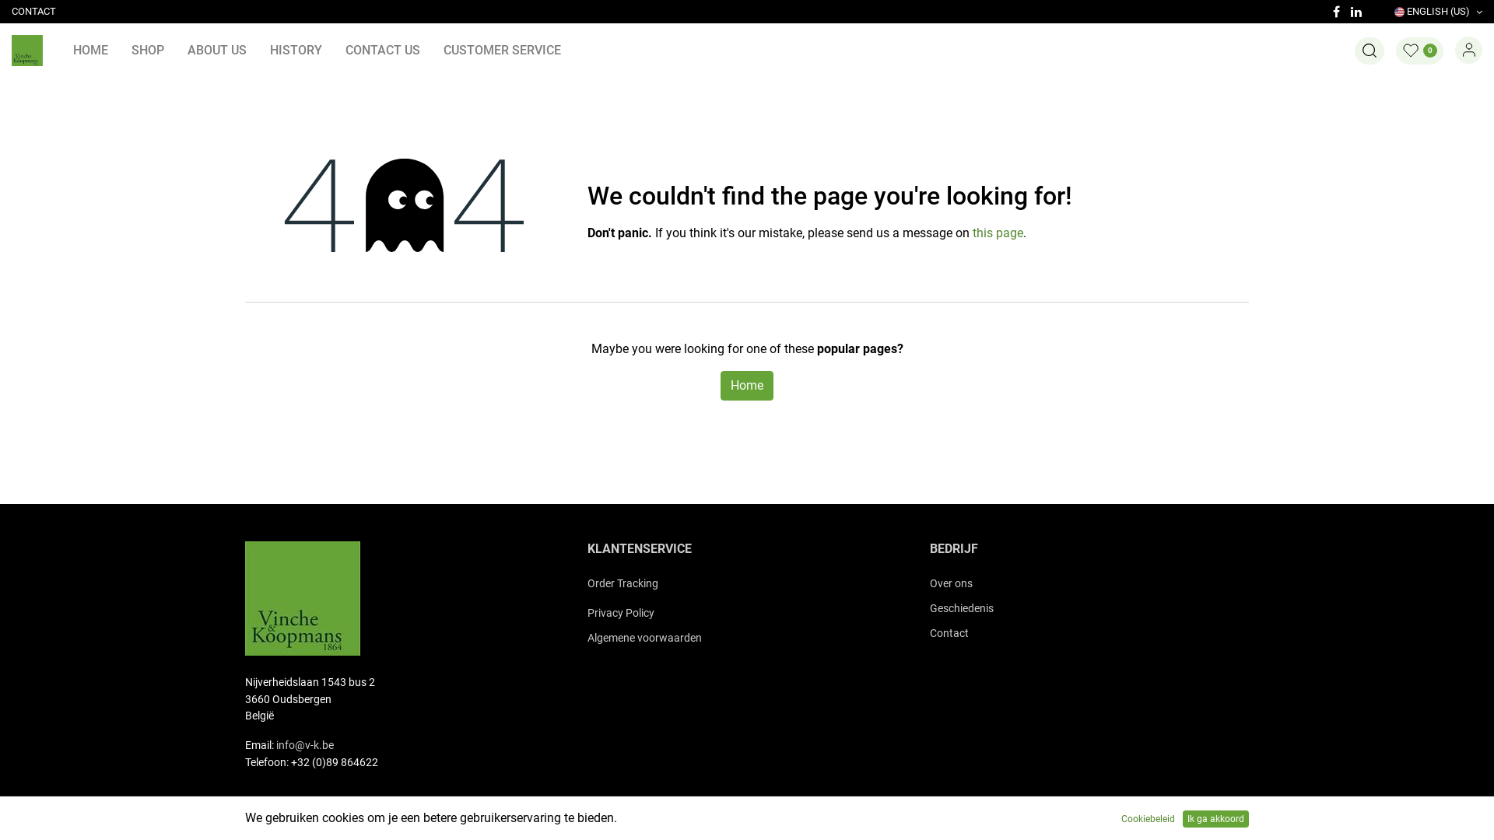 This screenshot has height=840, width=1494. What do you see at coordinates (1149, 819) in the screenshot?
I see `Cookiebeleid` at bounding box center [1149, 819].